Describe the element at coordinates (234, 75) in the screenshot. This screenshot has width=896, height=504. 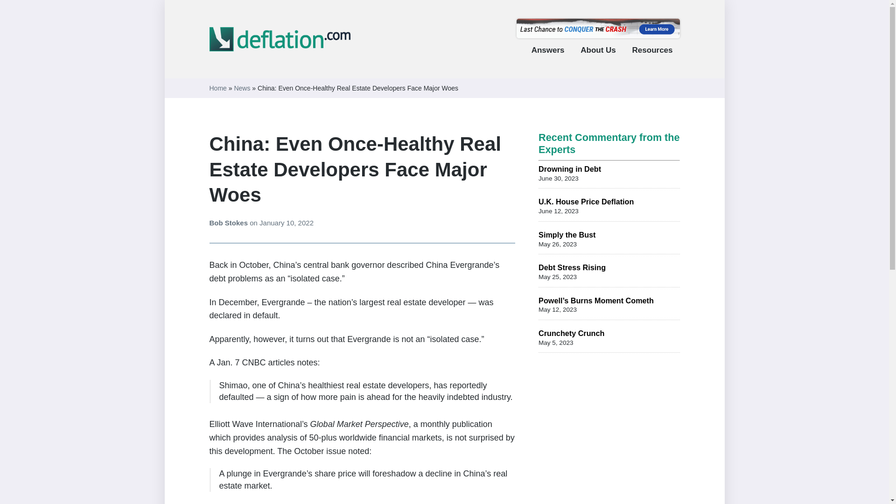
I see `Deflation` at that location.